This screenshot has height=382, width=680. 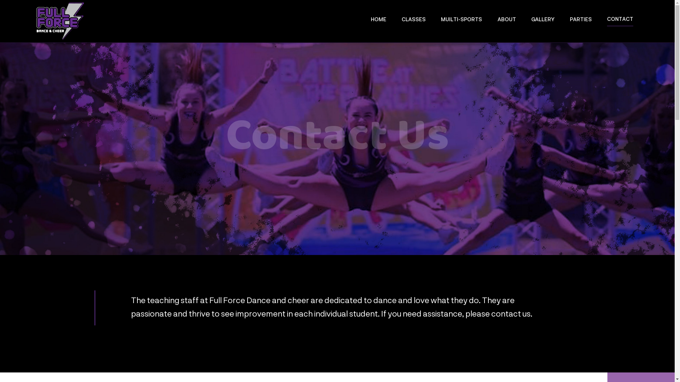 What do you see at coordinates (379, 21) in the screenshot?
I see `HOME` at bounding box center [379, 21].